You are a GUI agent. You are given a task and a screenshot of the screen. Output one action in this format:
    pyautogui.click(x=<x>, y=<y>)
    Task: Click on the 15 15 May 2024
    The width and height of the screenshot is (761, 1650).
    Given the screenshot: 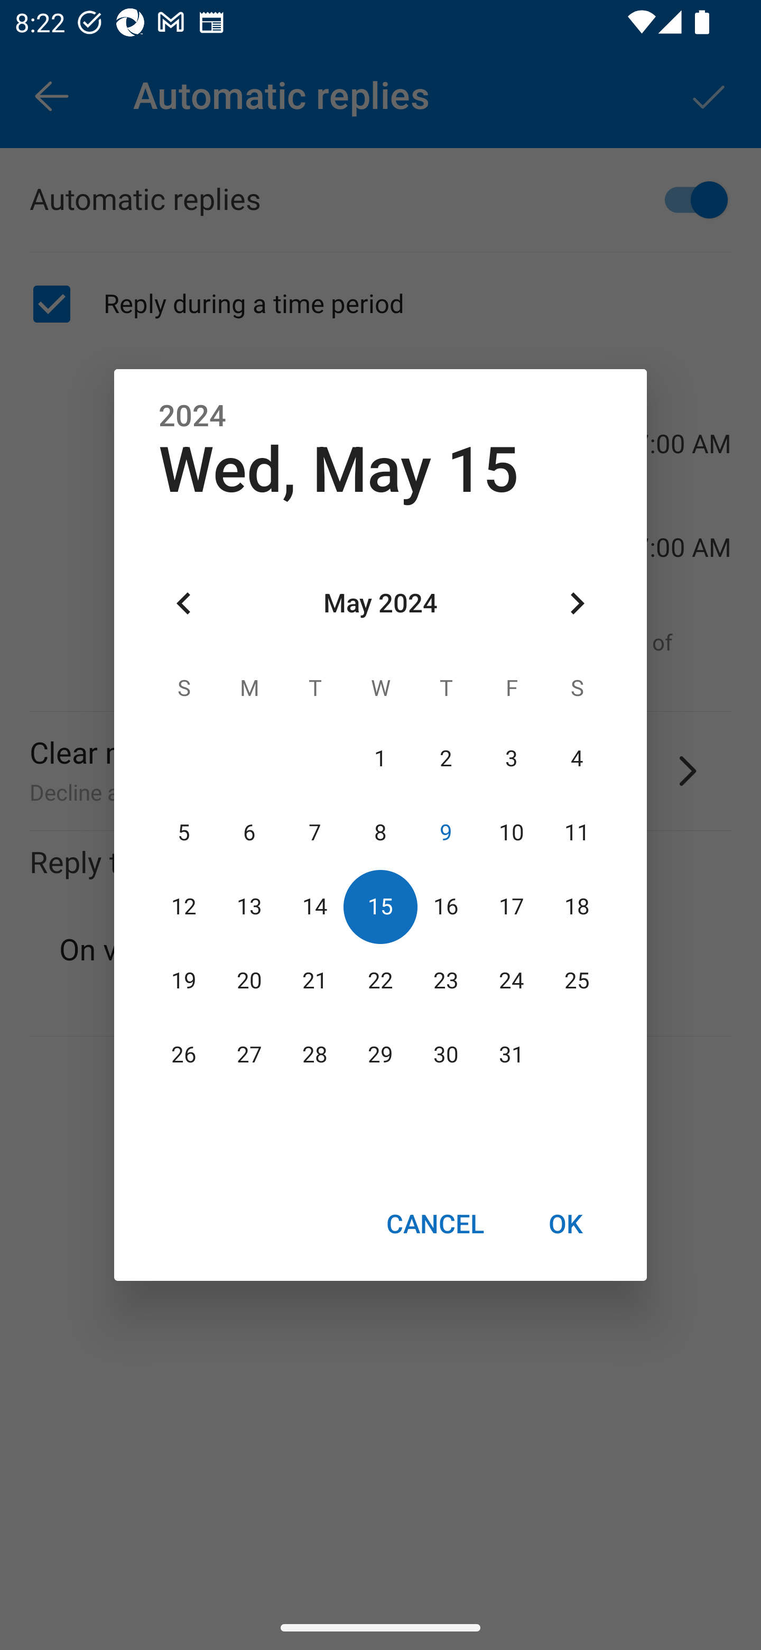 What is the action you would take?
    pyautogui.click(x=380, y=906)
    